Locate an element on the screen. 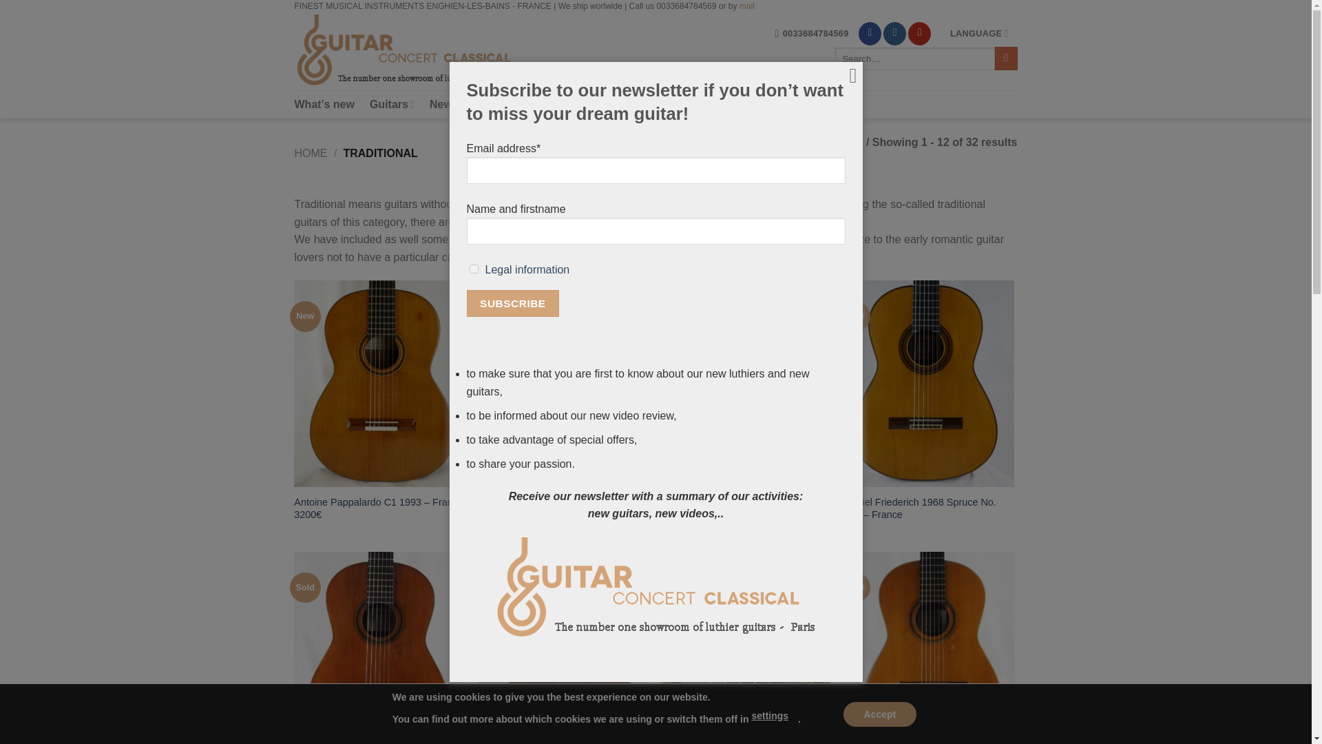 The height and width of the screenshot is (744, 1322). Guitars is located at coordinates (392, 103).